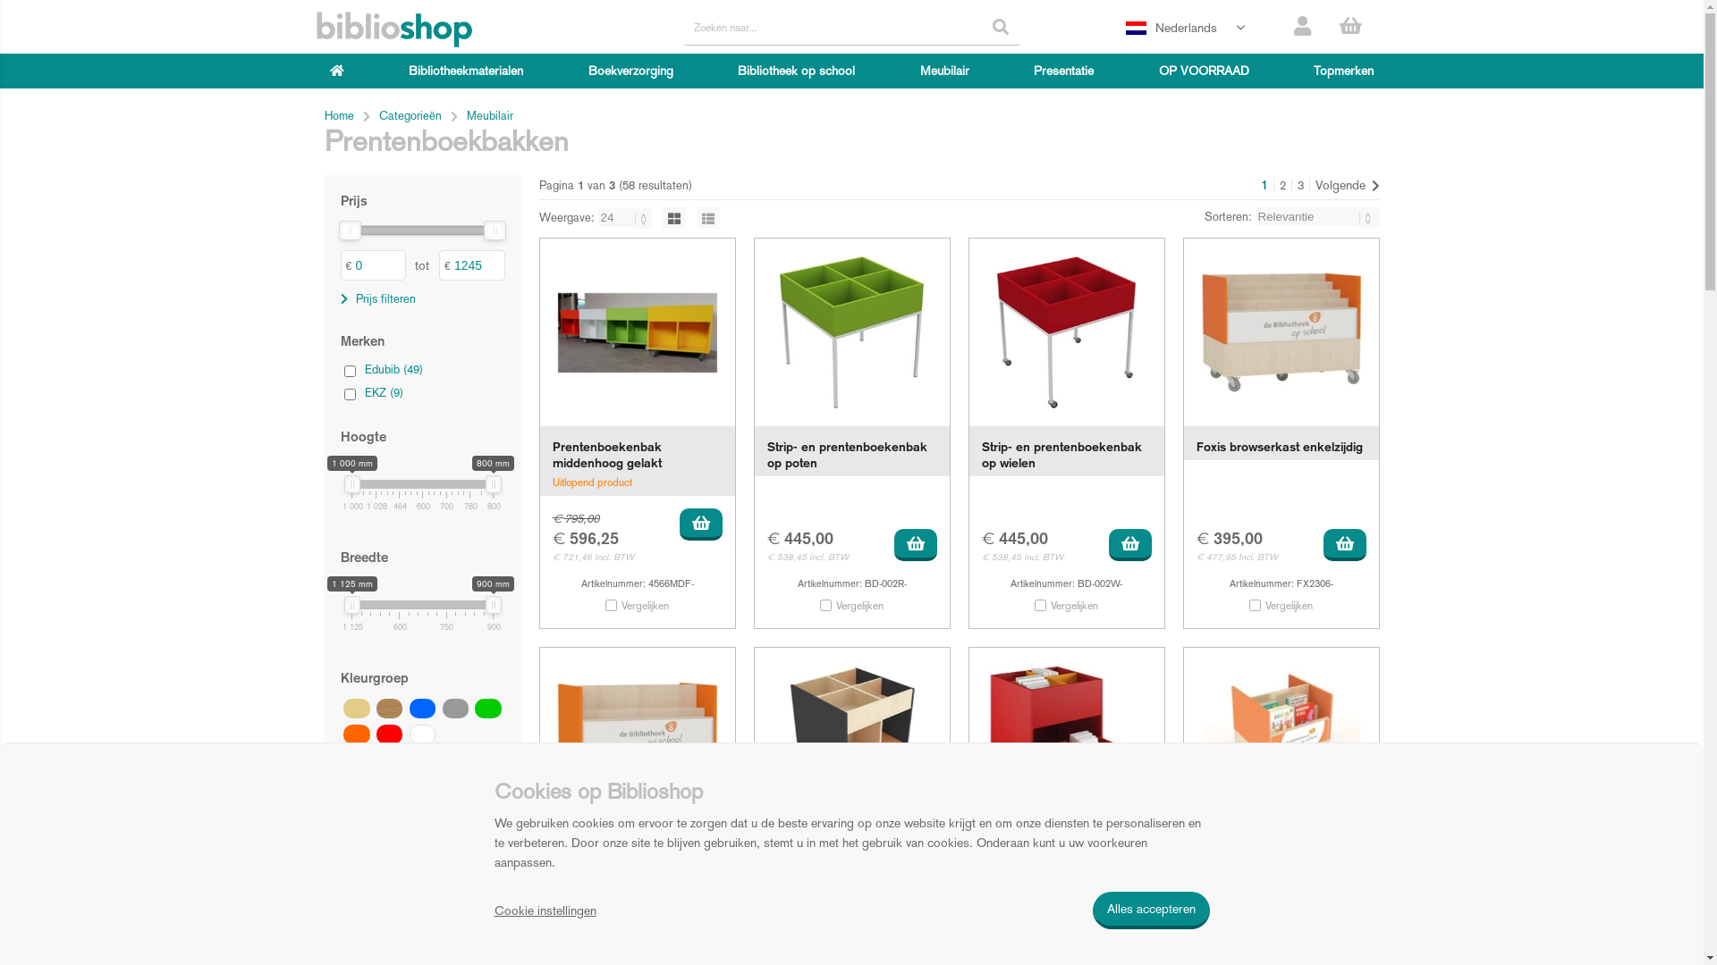 The width and height of the screenshot is (1717, 965). Describe the element at coordinates (1204, 71) in the screenshot. I see `OP VOORRAAD` at that location.